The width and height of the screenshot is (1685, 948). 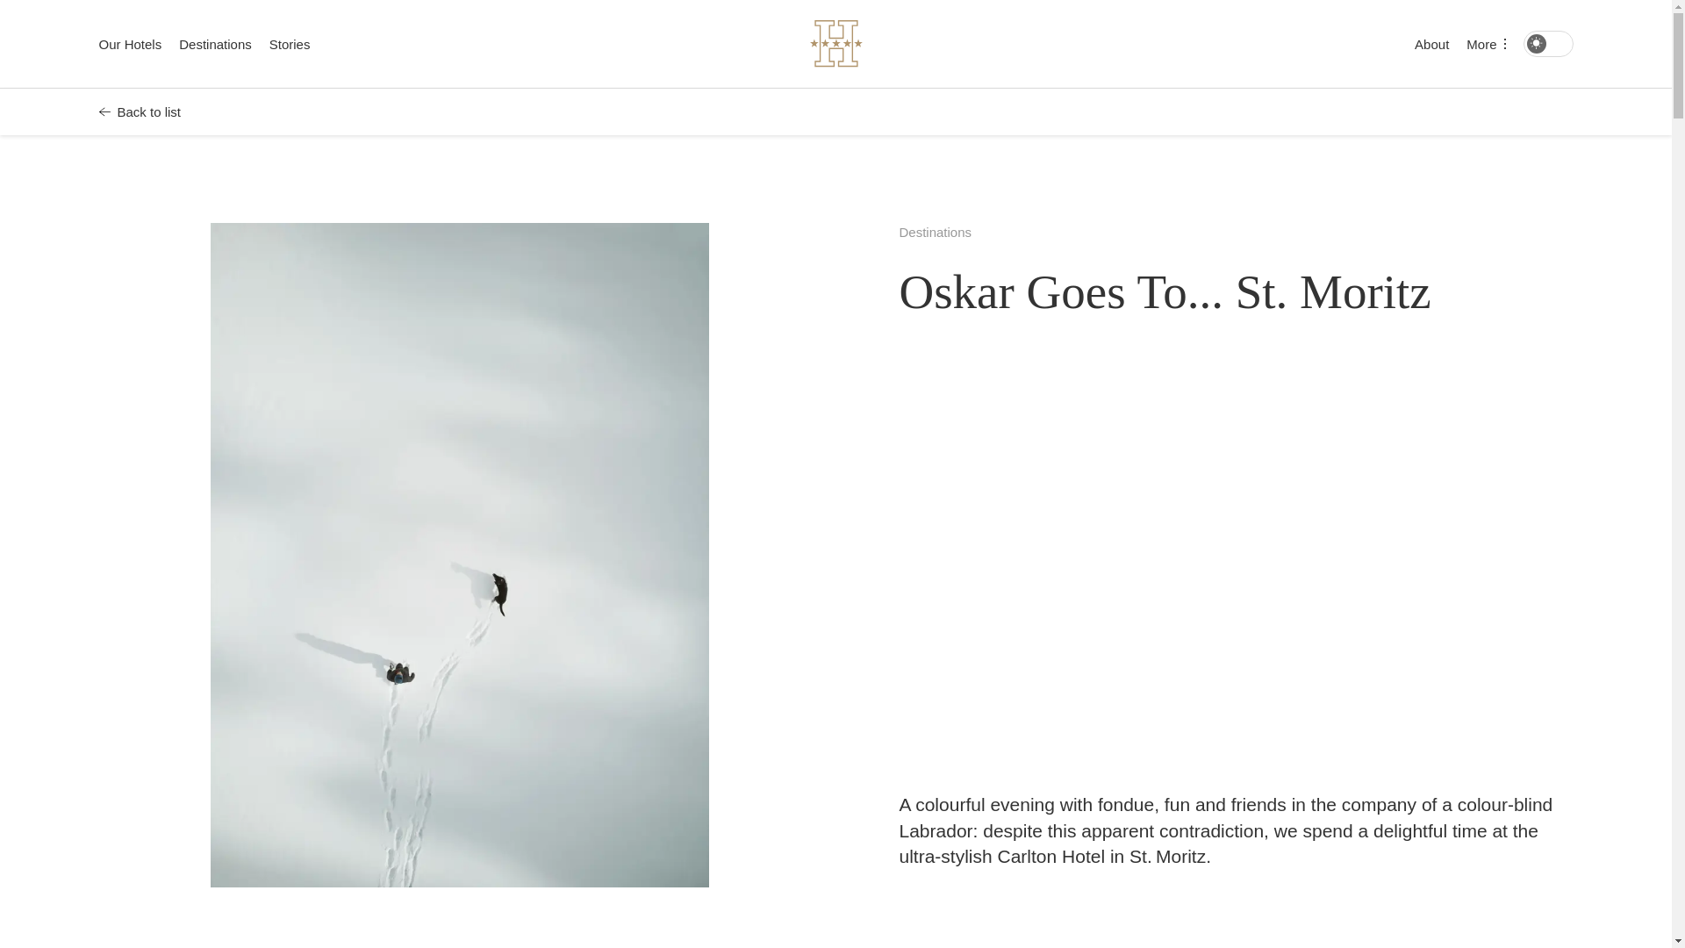 I want to click on Our Hotels, so click(x=130, y=44).